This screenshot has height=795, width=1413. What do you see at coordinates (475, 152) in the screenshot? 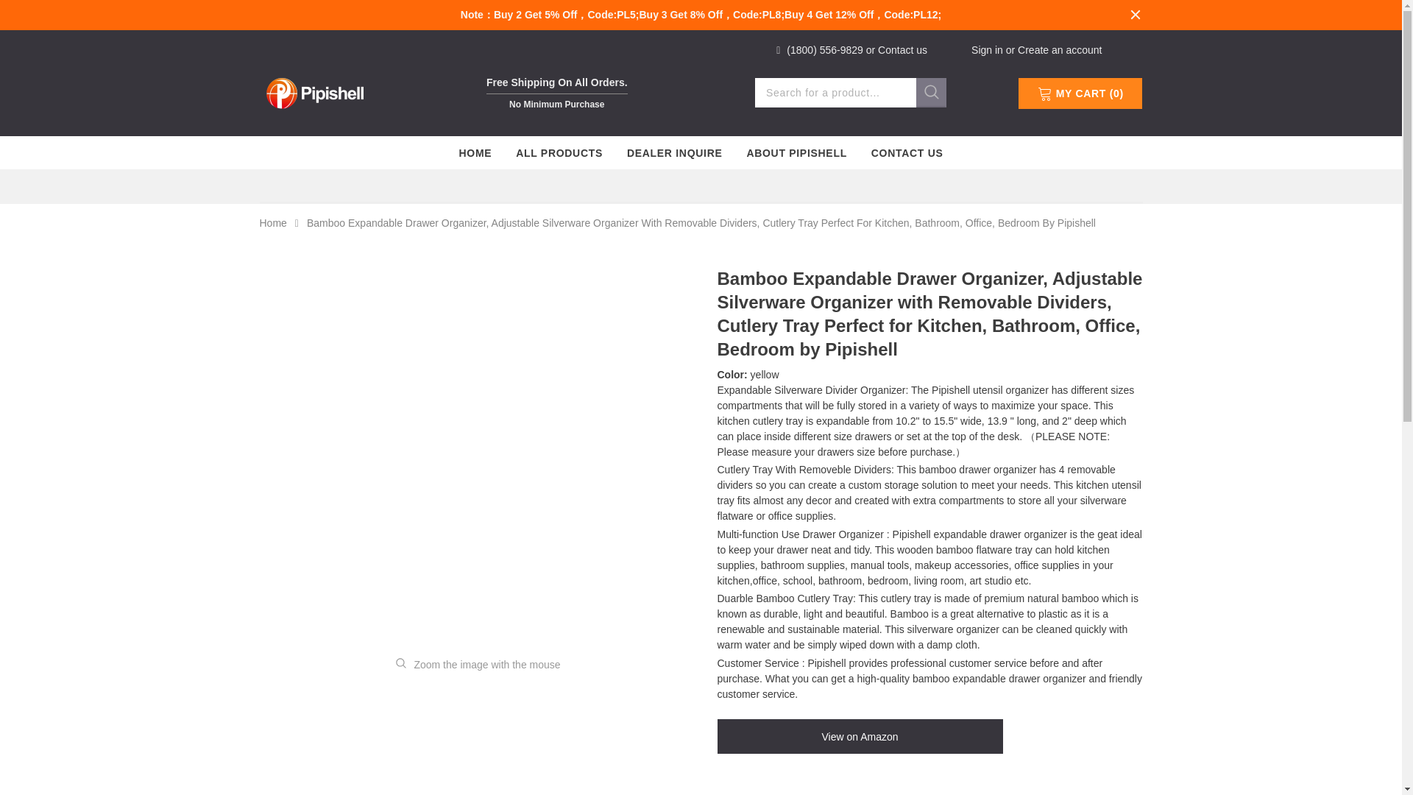
I see `HOME` at bounding box center [475, 152].